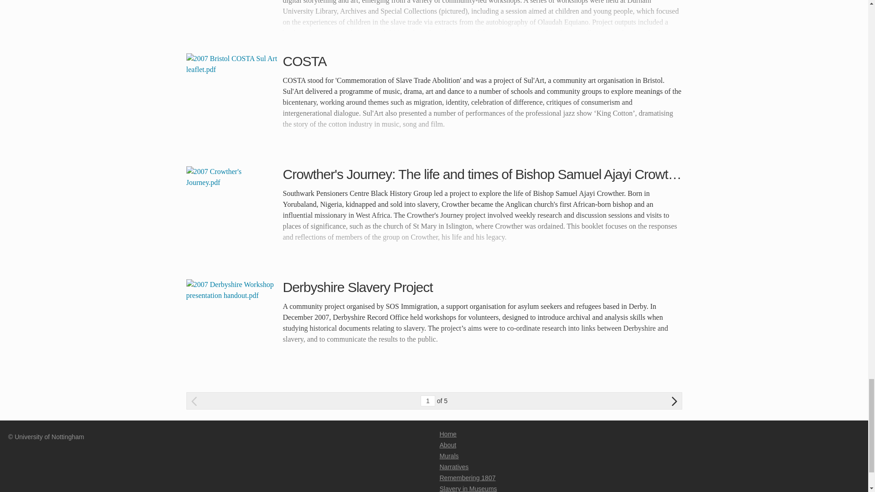 The width and height of the screenshot is (875, 492). I want to click on Previous, so click(194, 401).